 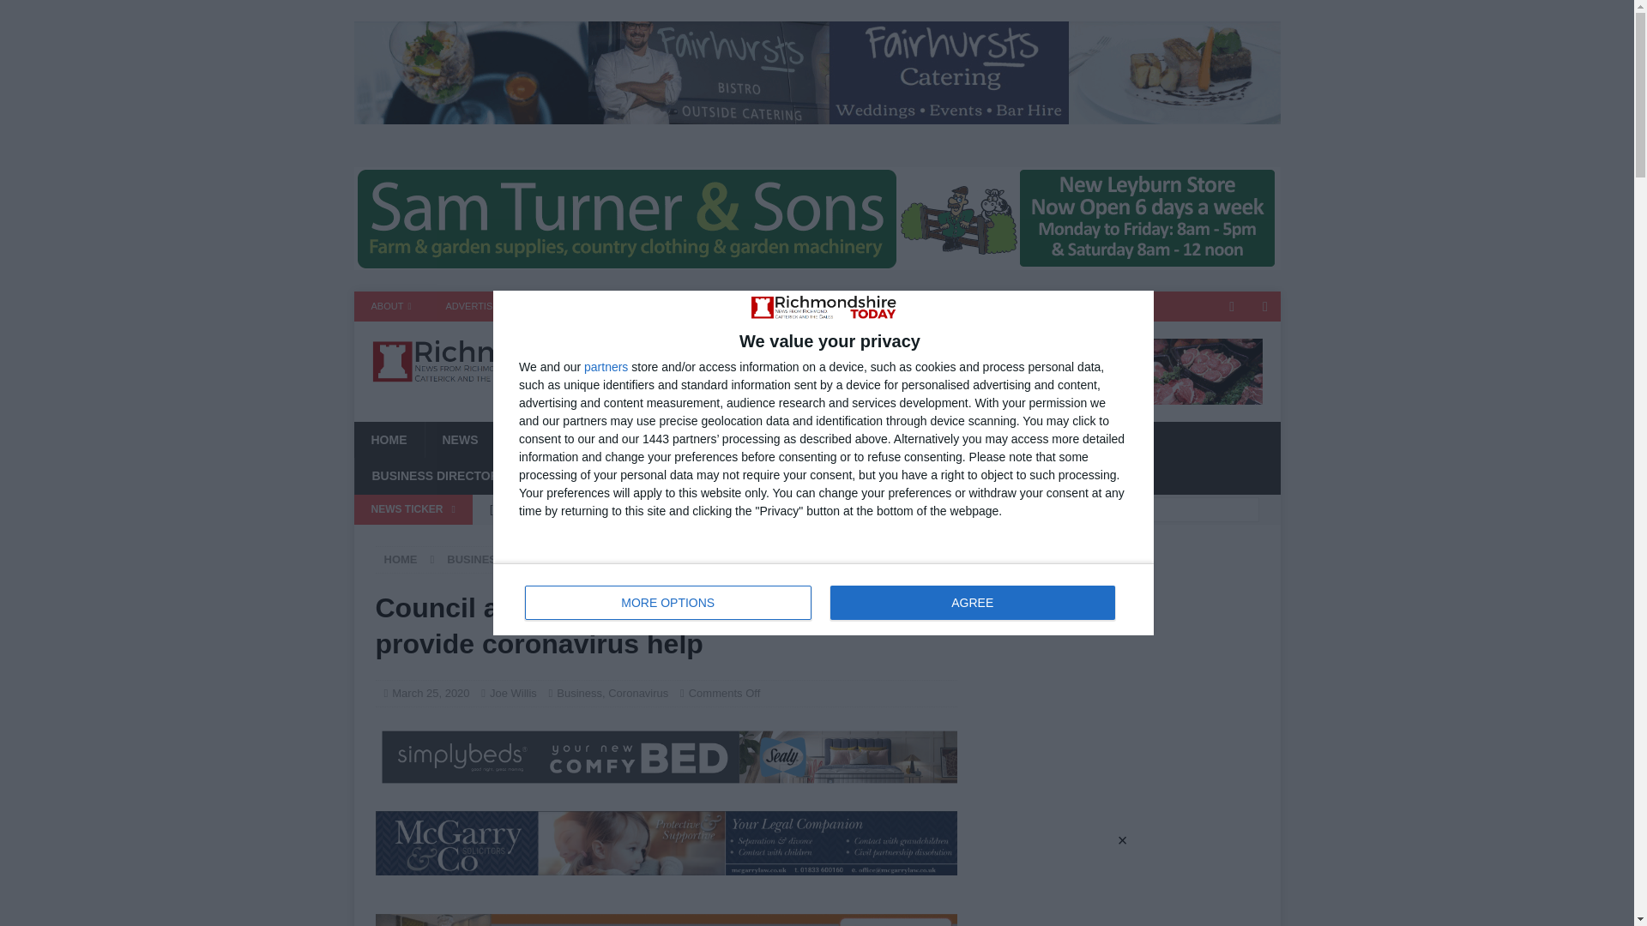 What do you see at coordinates (668, 602) in the screenshot?
I see `MORE OPTIONS` at bounding box center [668, 602].